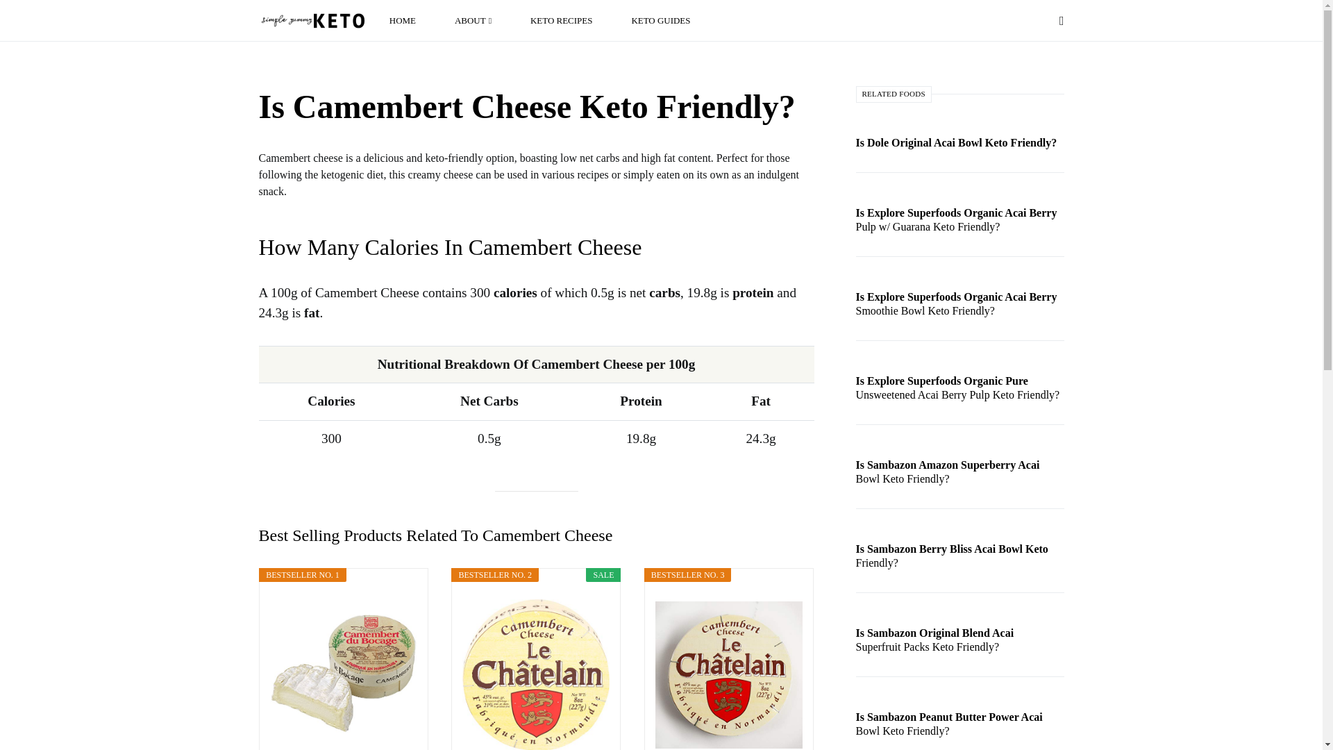 This screenshot has height=750, width=1333. Describe the element at coordinates (561, 21) in the screenshot. I see `KETO RECIPES` at that location.